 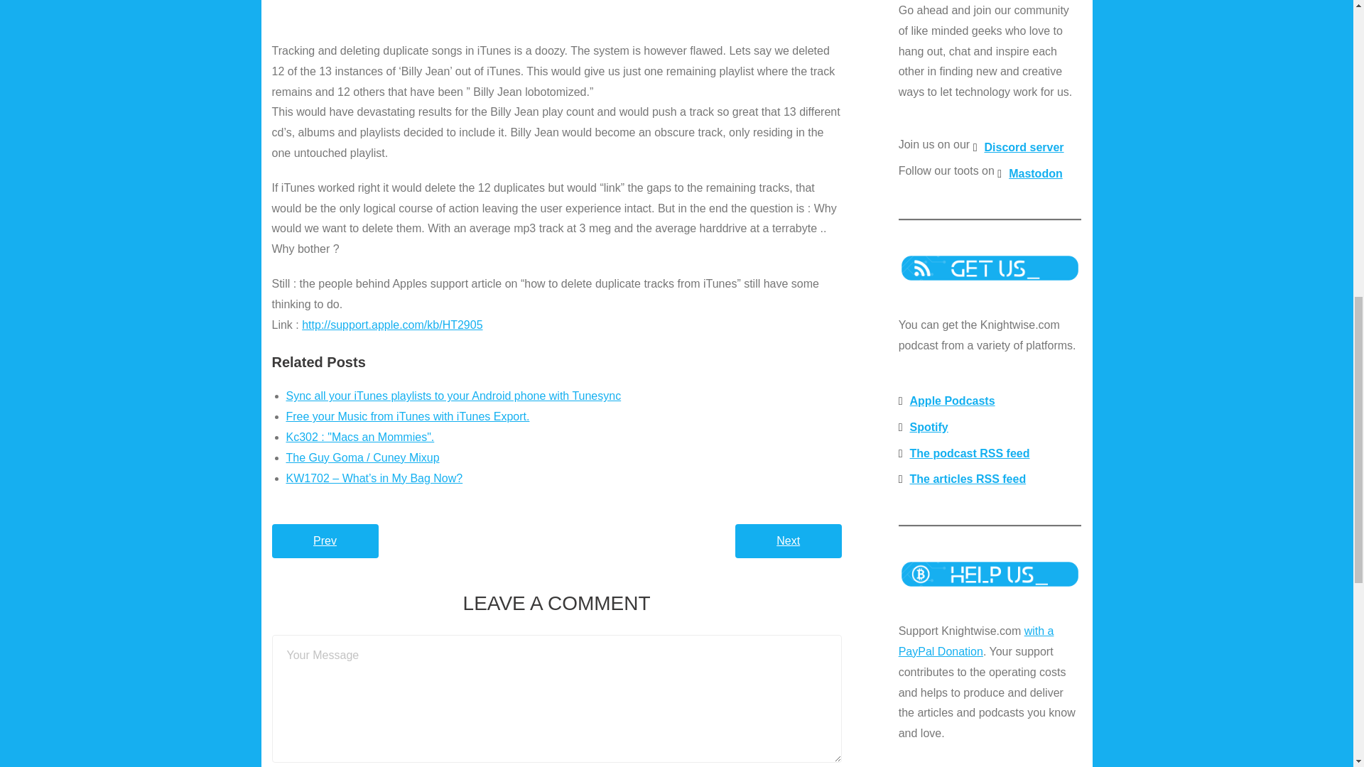 What do you see at coordinates (964, 454) in the screenshot?
I see `The podcast RSS feed` at bounding box center [964, 454].